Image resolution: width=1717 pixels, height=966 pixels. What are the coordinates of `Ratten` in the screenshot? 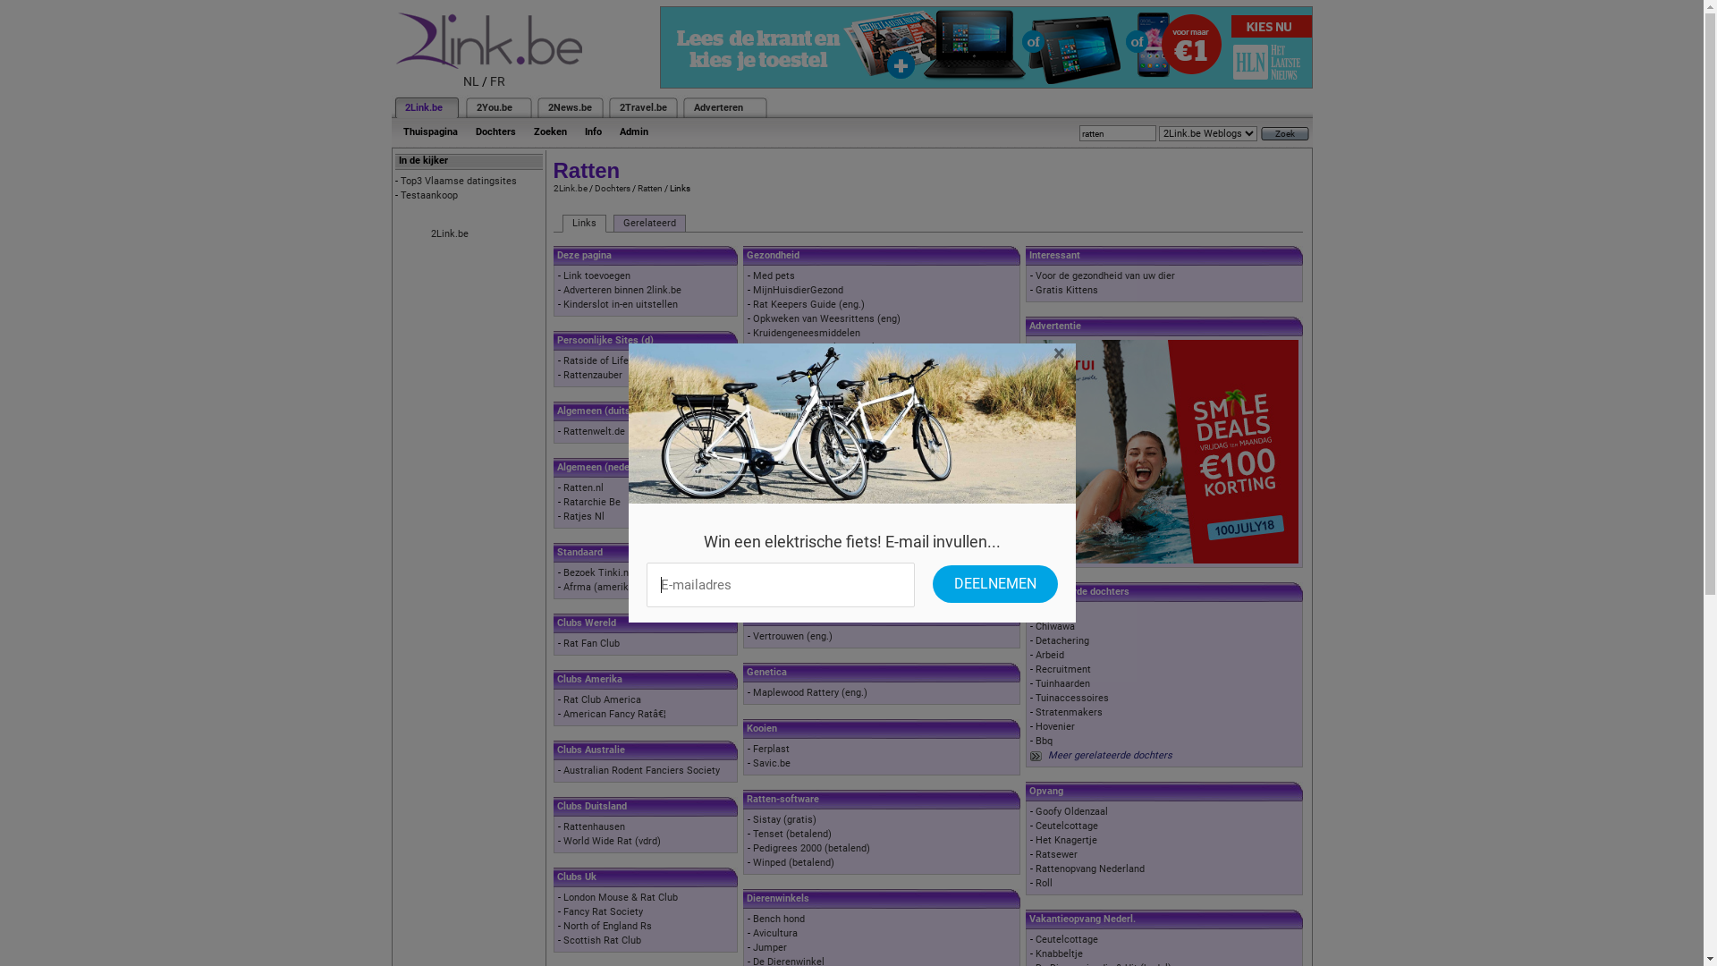 It's located at (1050, 612).